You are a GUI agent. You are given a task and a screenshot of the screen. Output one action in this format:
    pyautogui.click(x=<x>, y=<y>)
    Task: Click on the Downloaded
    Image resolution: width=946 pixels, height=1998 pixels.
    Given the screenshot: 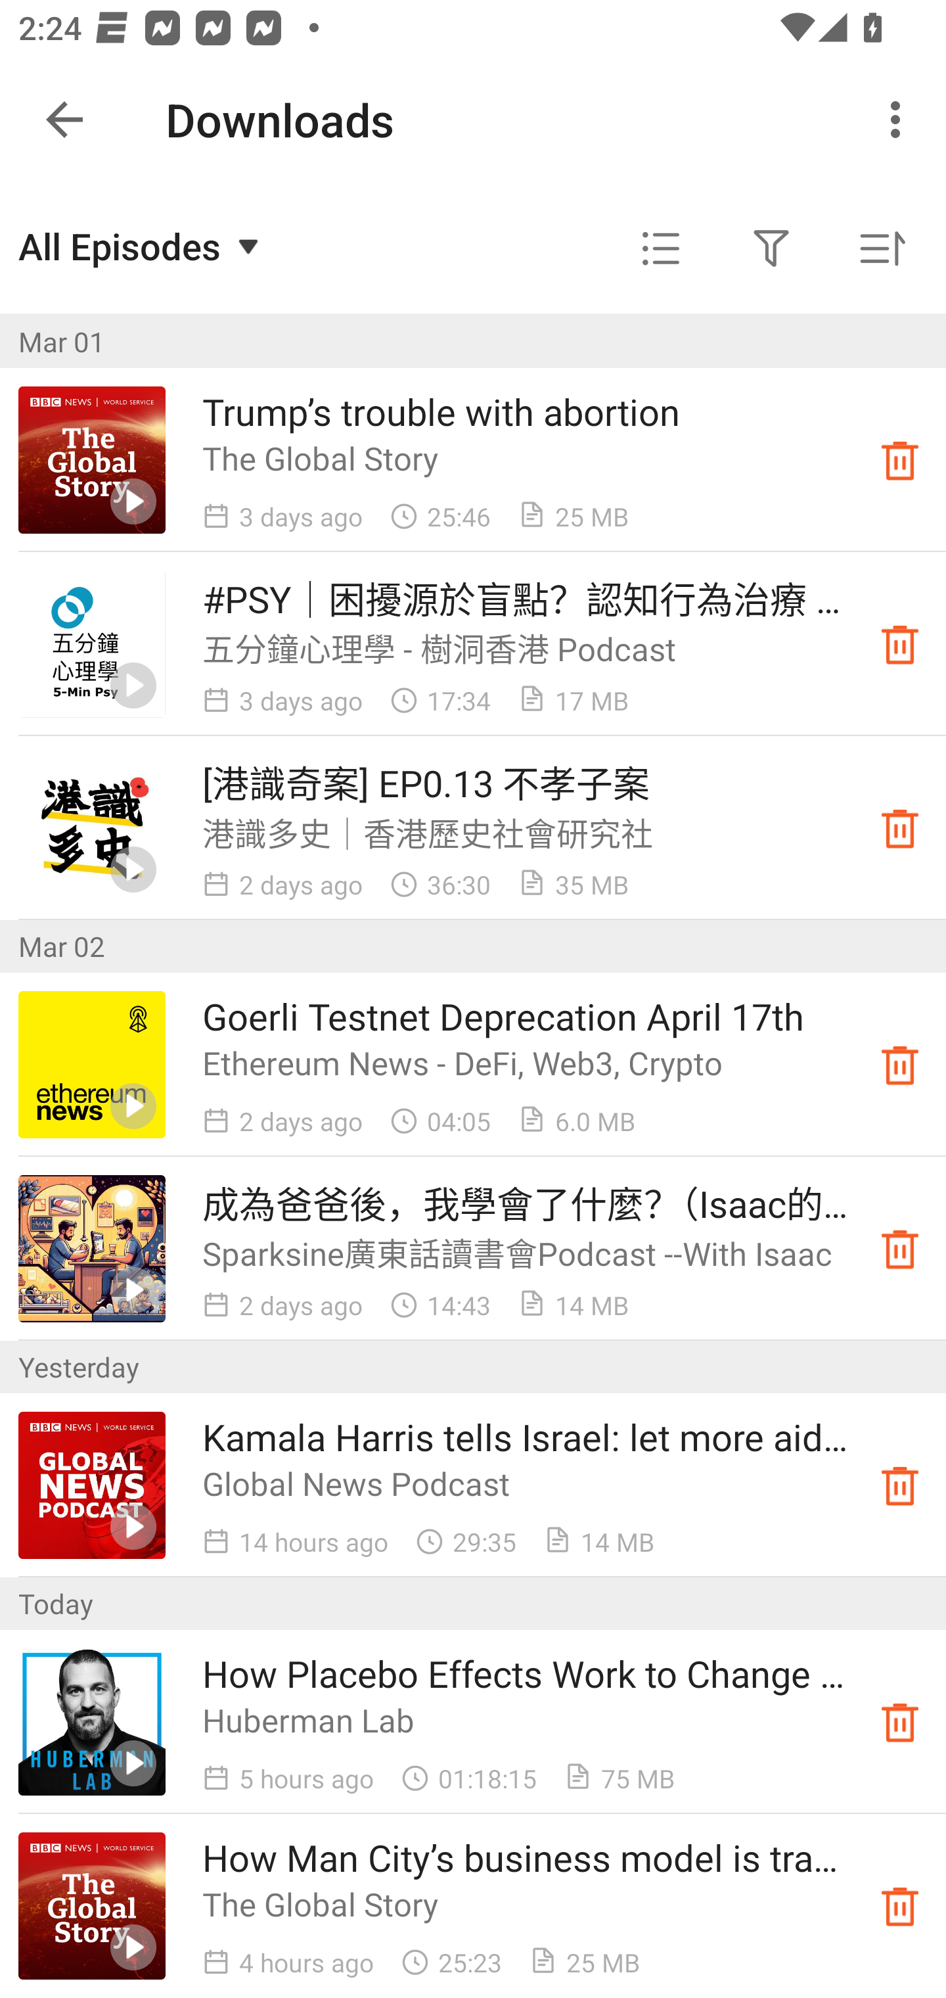 What is the action you would take?
    pyautogui.click(x=900, y=644)
    